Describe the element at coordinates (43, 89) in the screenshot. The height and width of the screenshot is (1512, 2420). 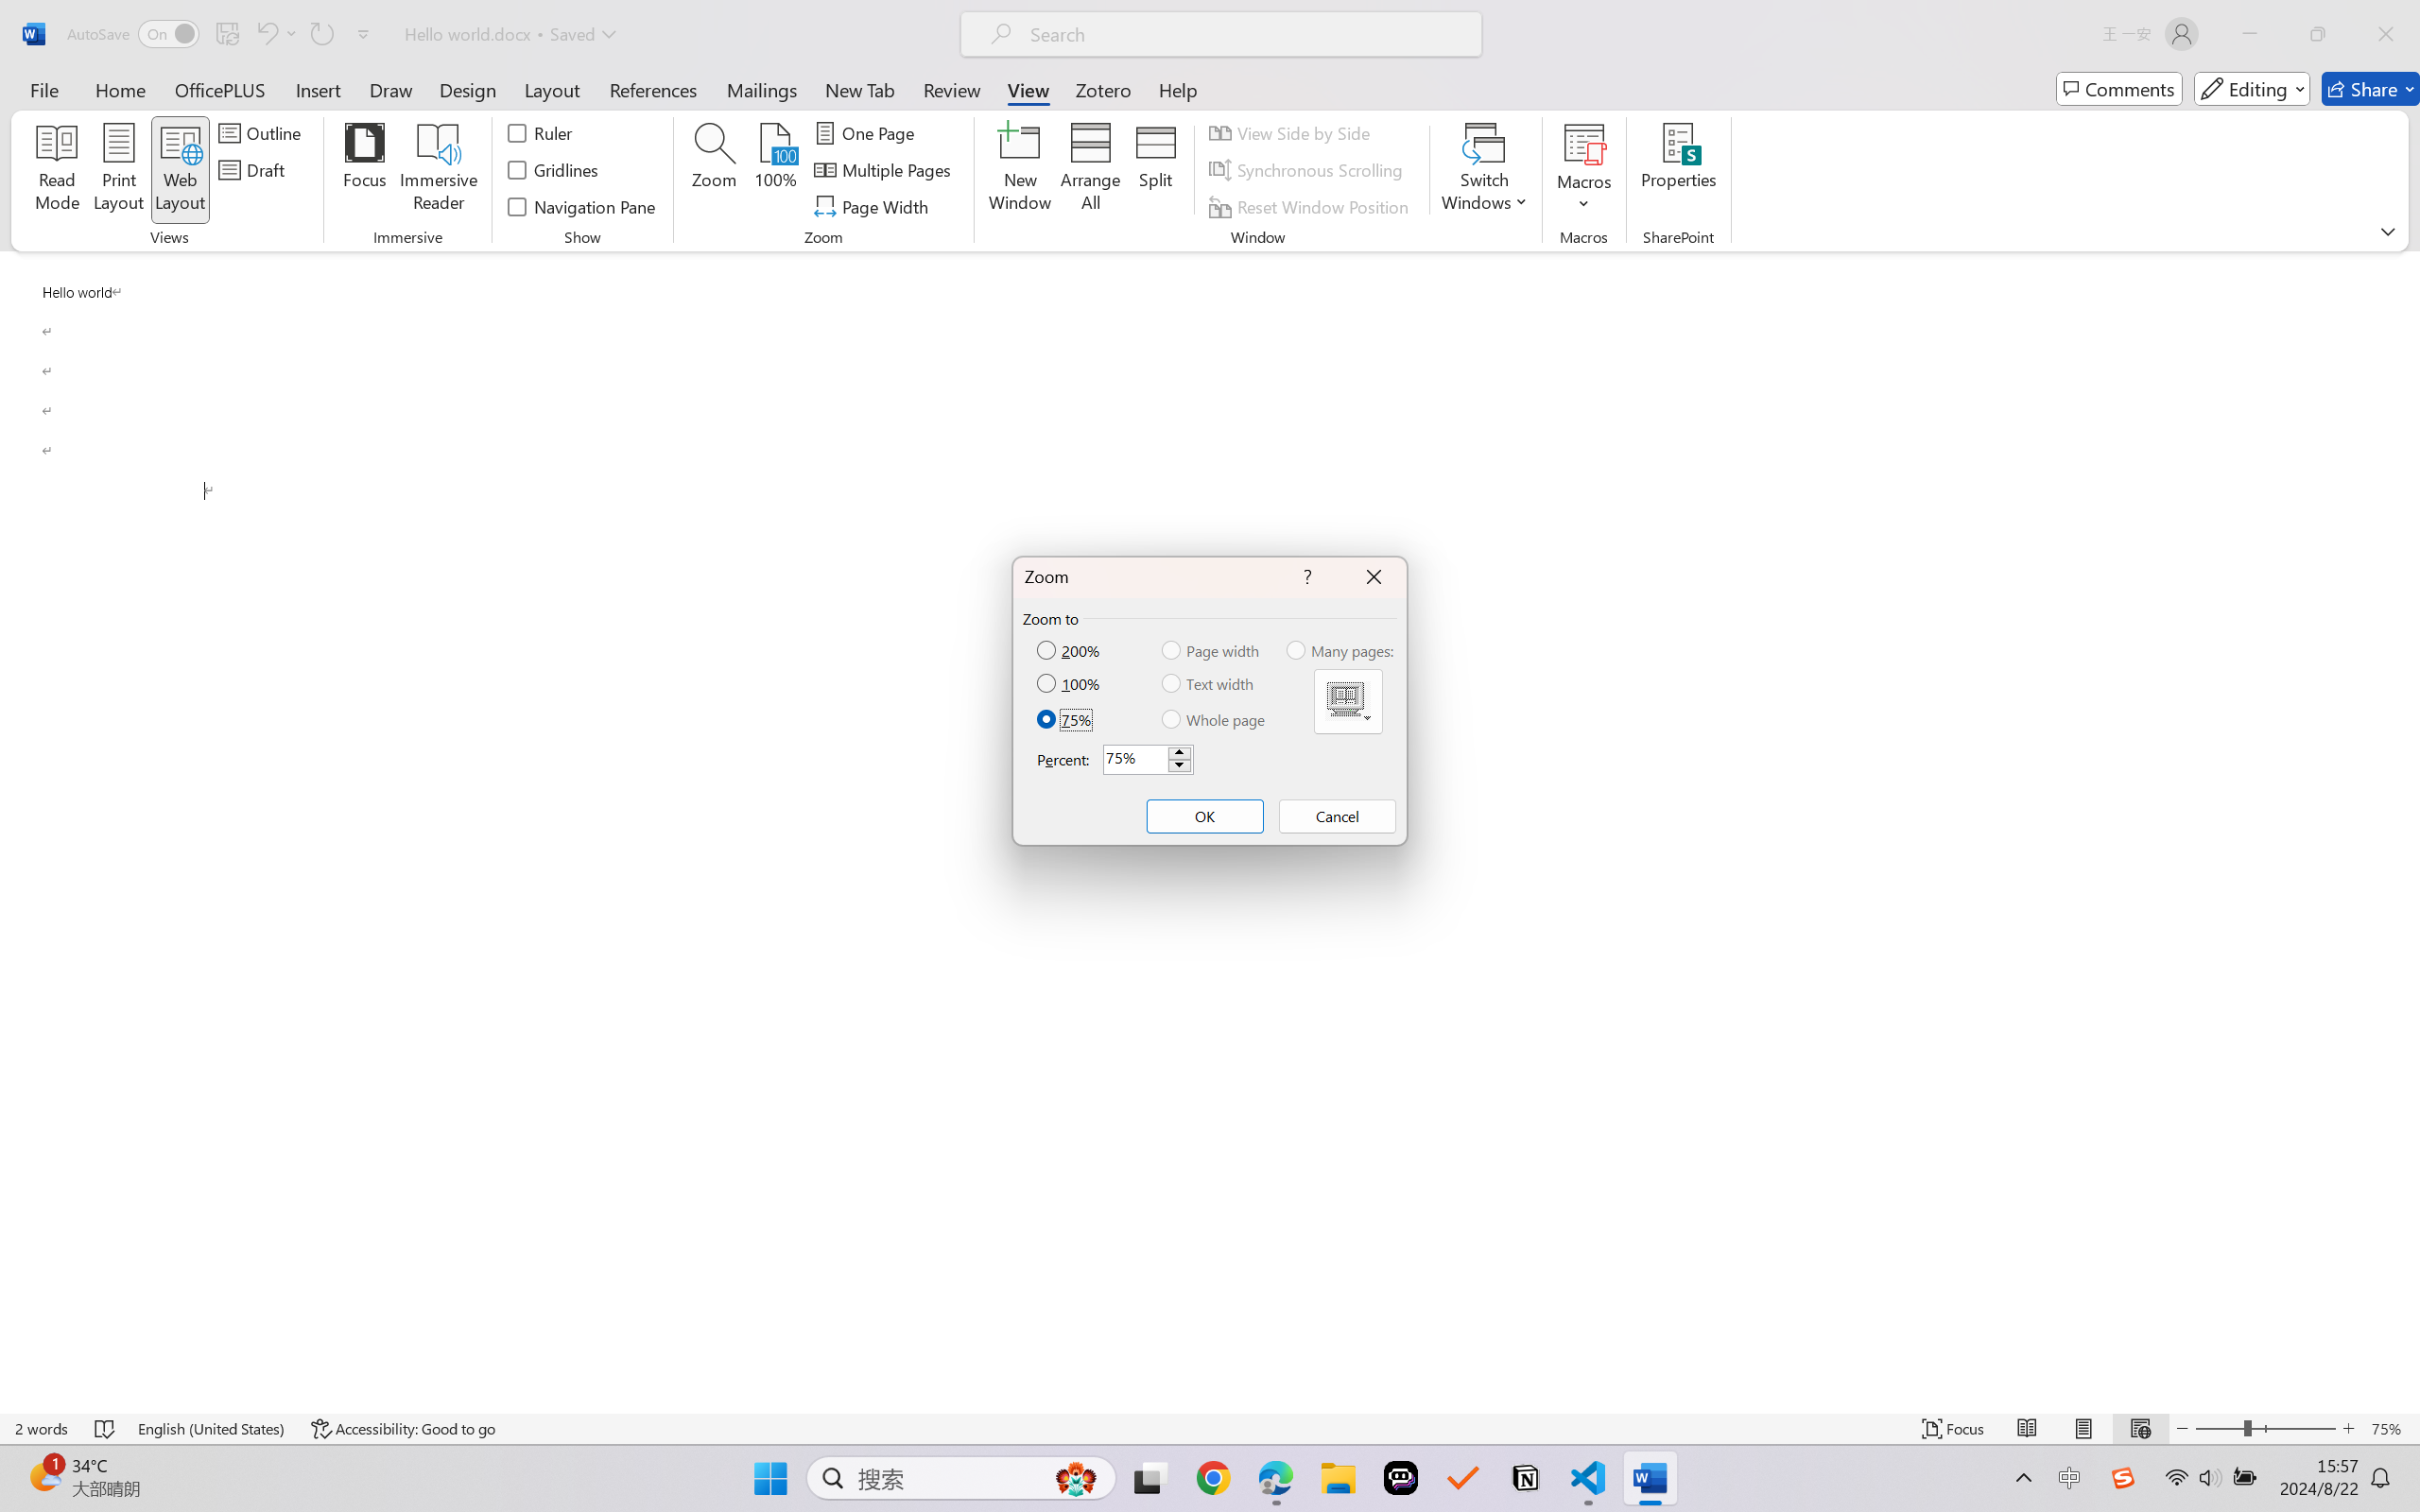
I see `File Tab` at that location.